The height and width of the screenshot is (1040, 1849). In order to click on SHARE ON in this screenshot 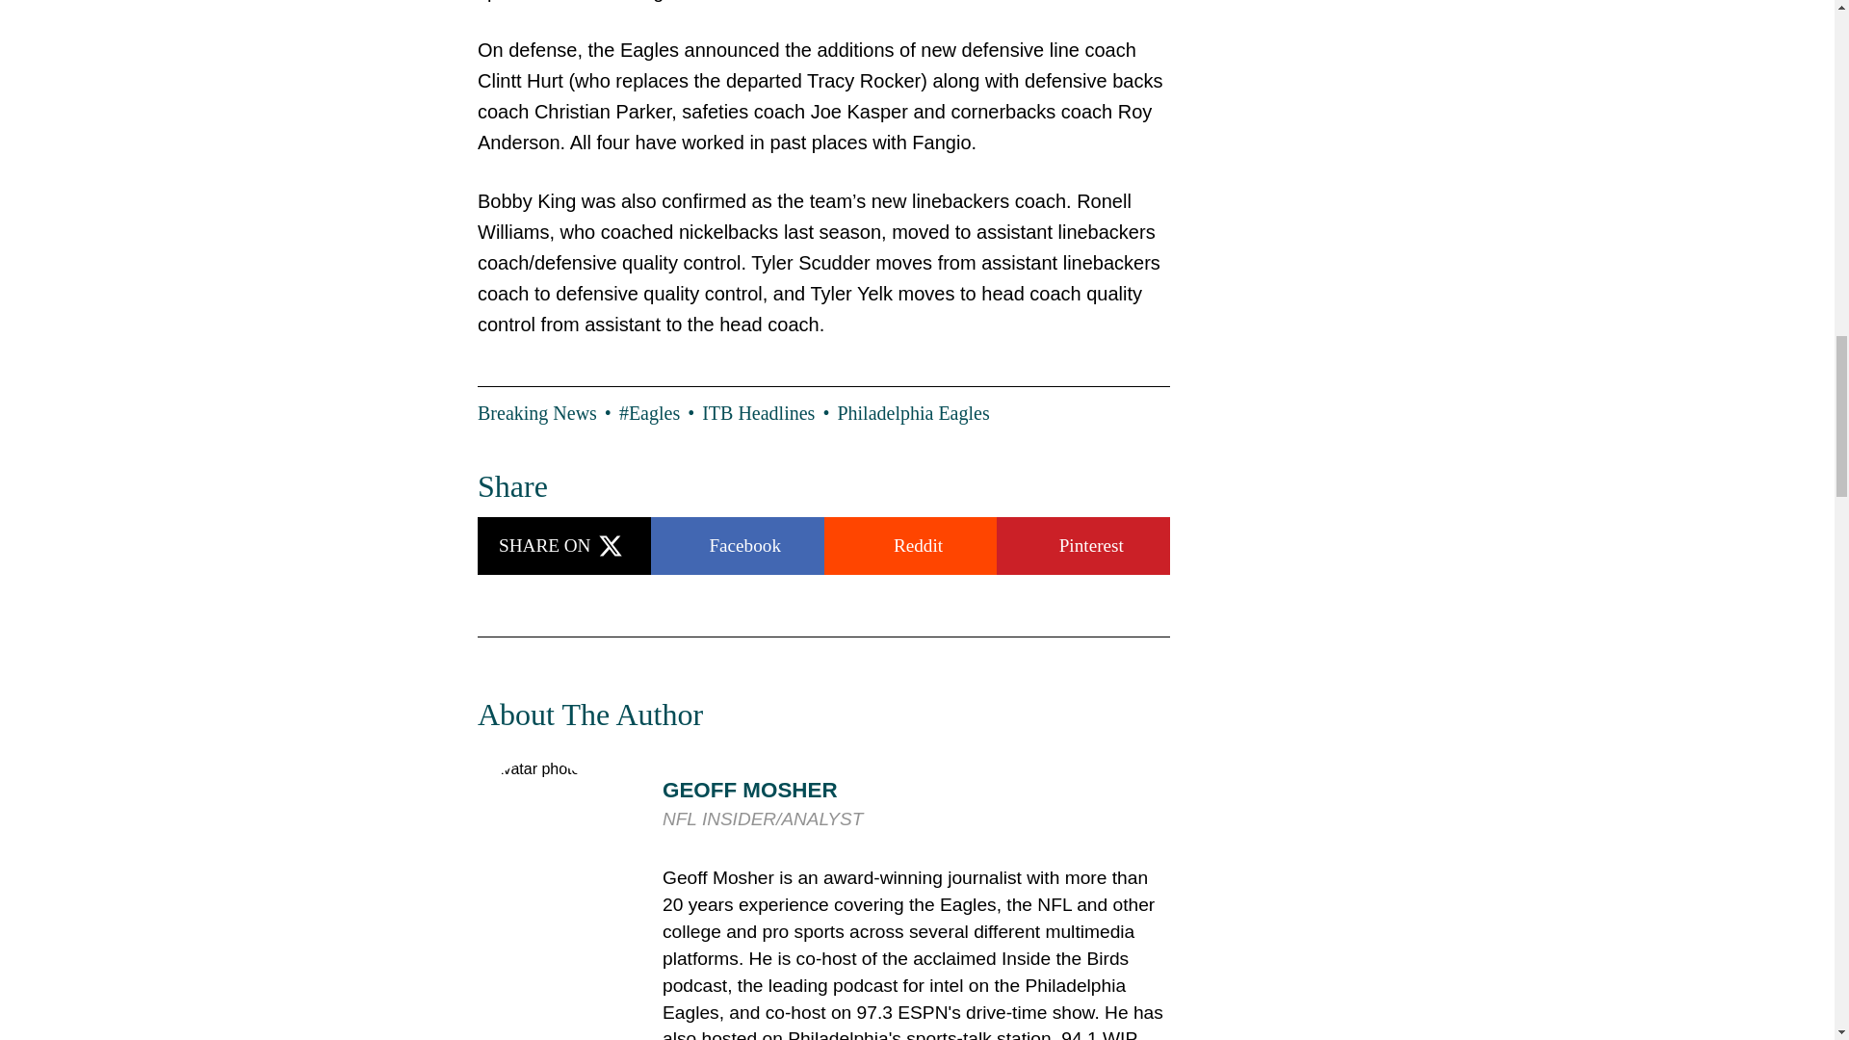, I will do `click(563, 545)`.